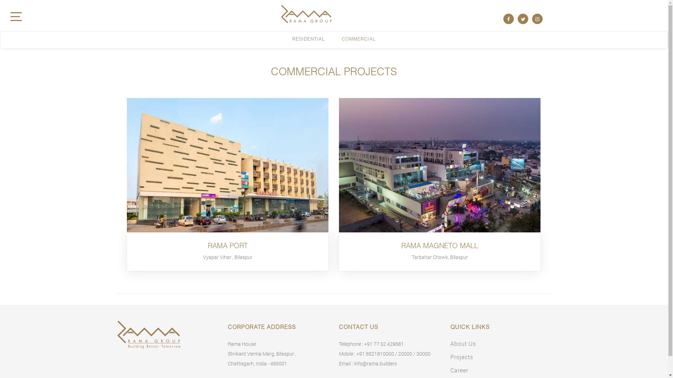  I want to click on RESIDENTIAL, so click(308, 40).